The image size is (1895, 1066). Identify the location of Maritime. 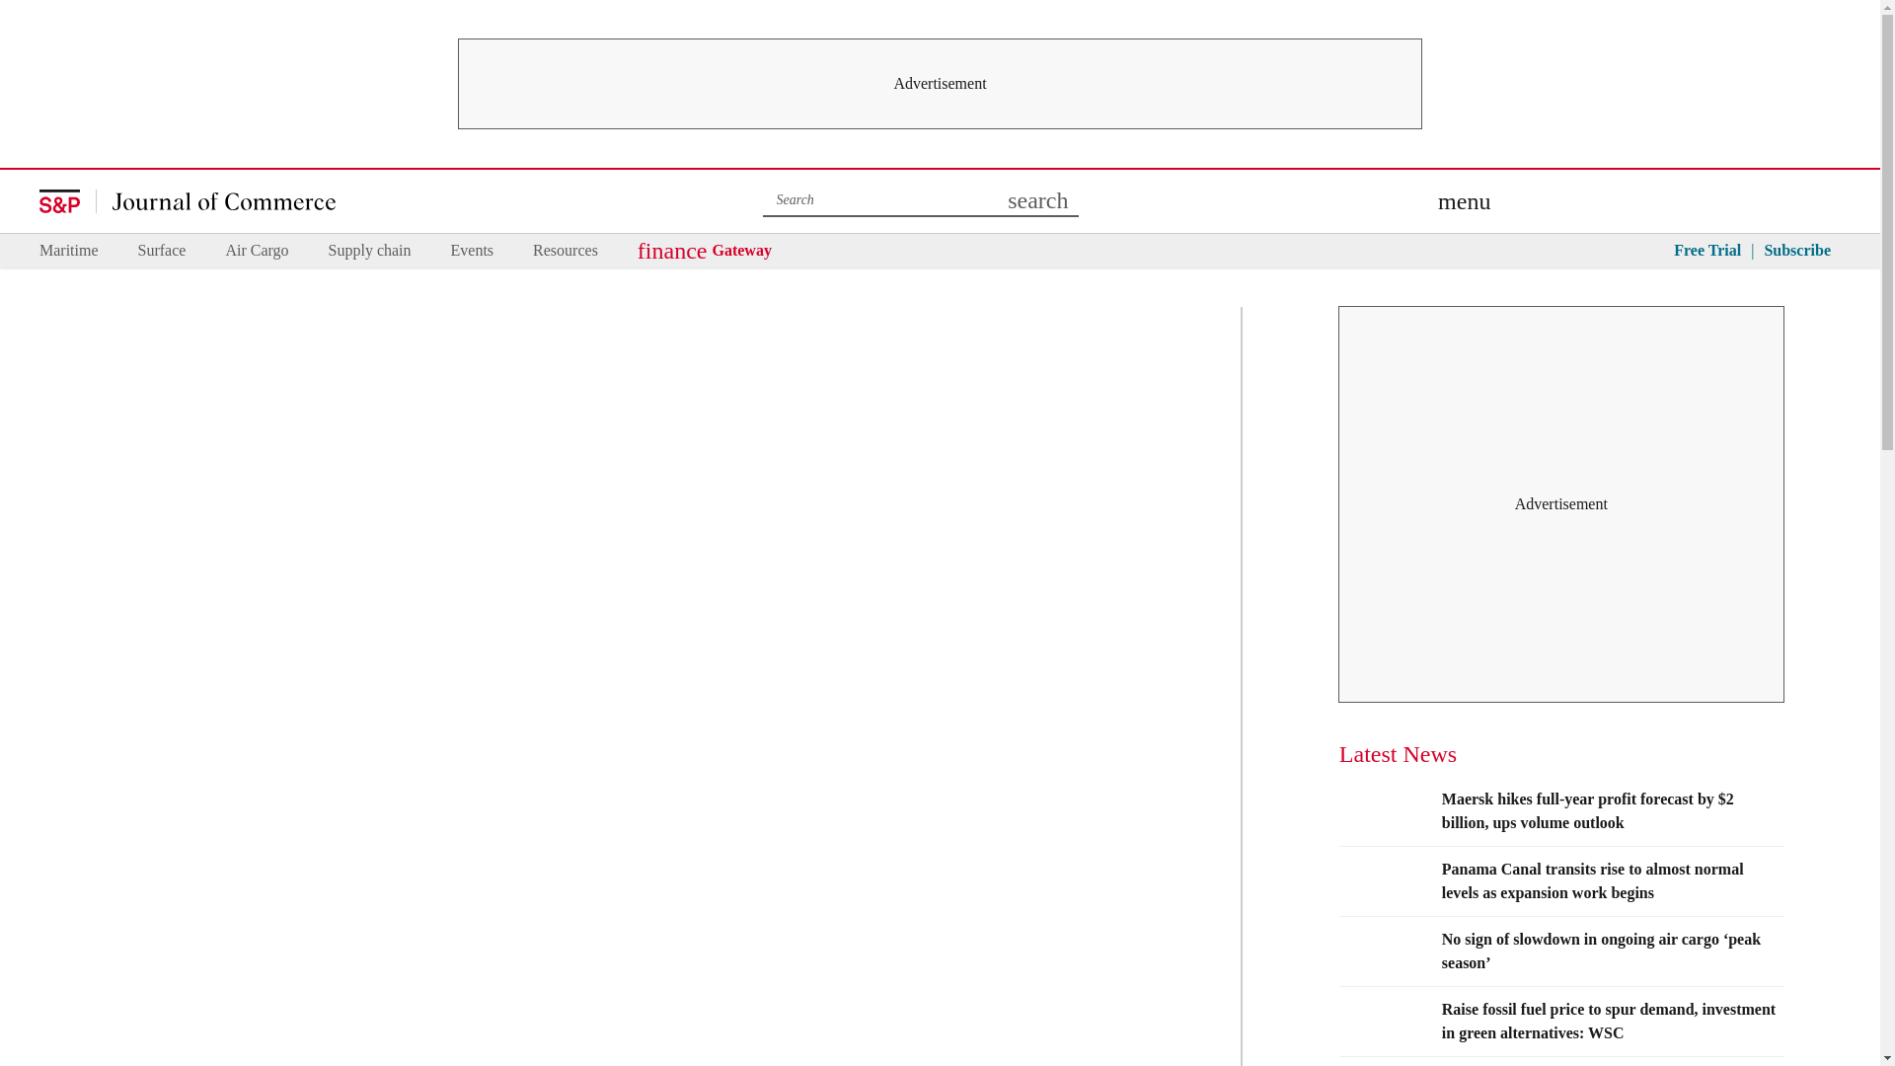
(69, 251).